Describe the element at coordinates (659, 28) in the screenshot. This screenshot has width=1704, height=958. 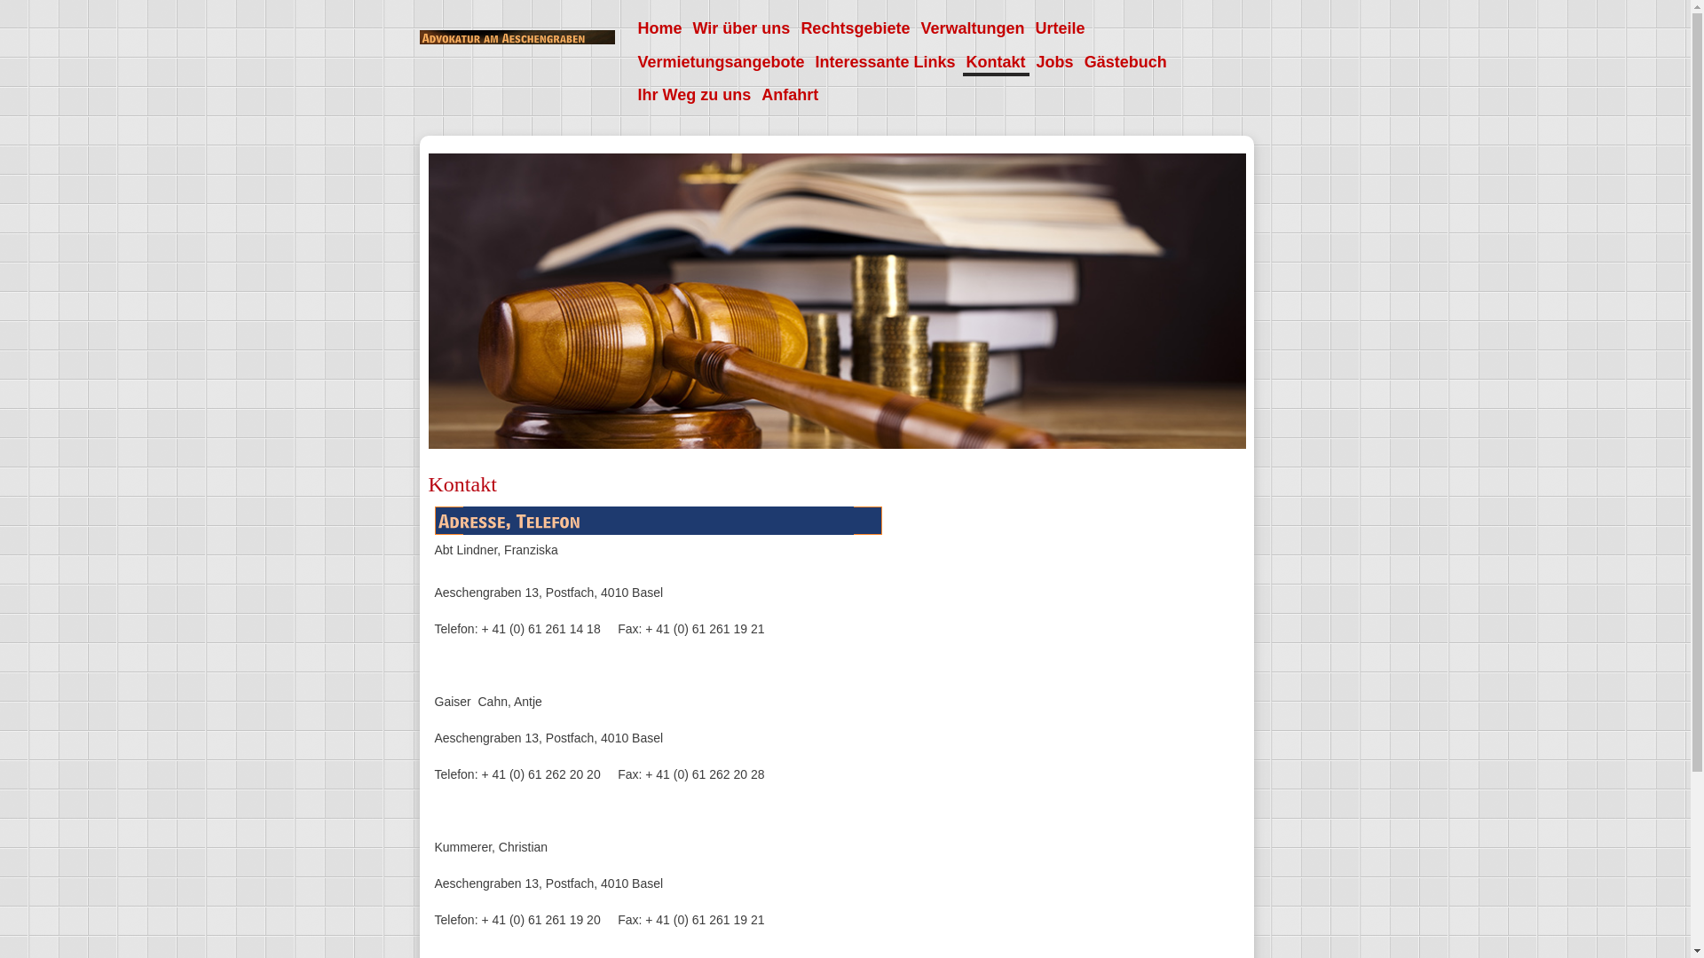
I see `Home` at that location.